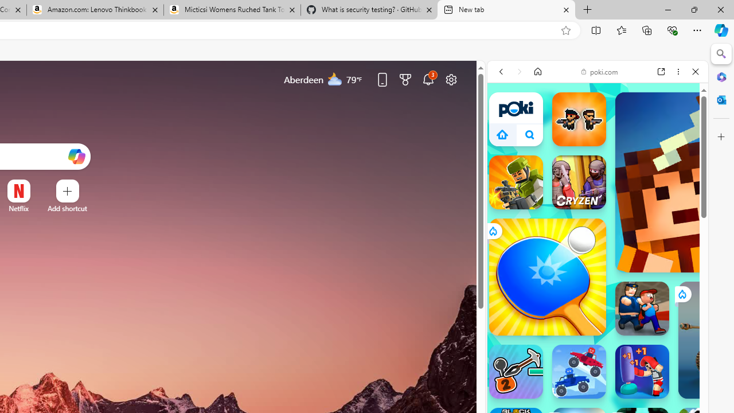 Image resolution: width=734 pixels, height=413 pixels. Describe the element at coordinates (516, 182) in the screenshot. I see `Kour.io` at that location.